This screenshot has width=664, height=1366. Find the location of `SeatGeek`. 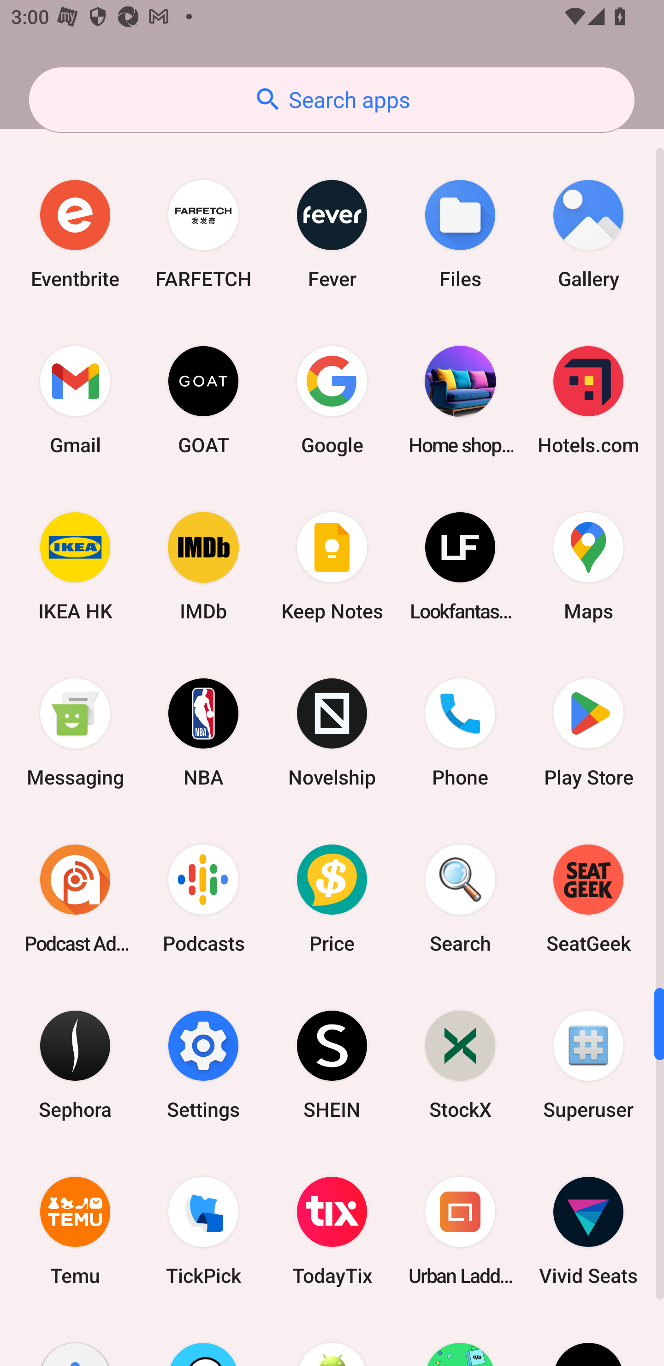

SeatGeek is located at coordinates (588, 899).